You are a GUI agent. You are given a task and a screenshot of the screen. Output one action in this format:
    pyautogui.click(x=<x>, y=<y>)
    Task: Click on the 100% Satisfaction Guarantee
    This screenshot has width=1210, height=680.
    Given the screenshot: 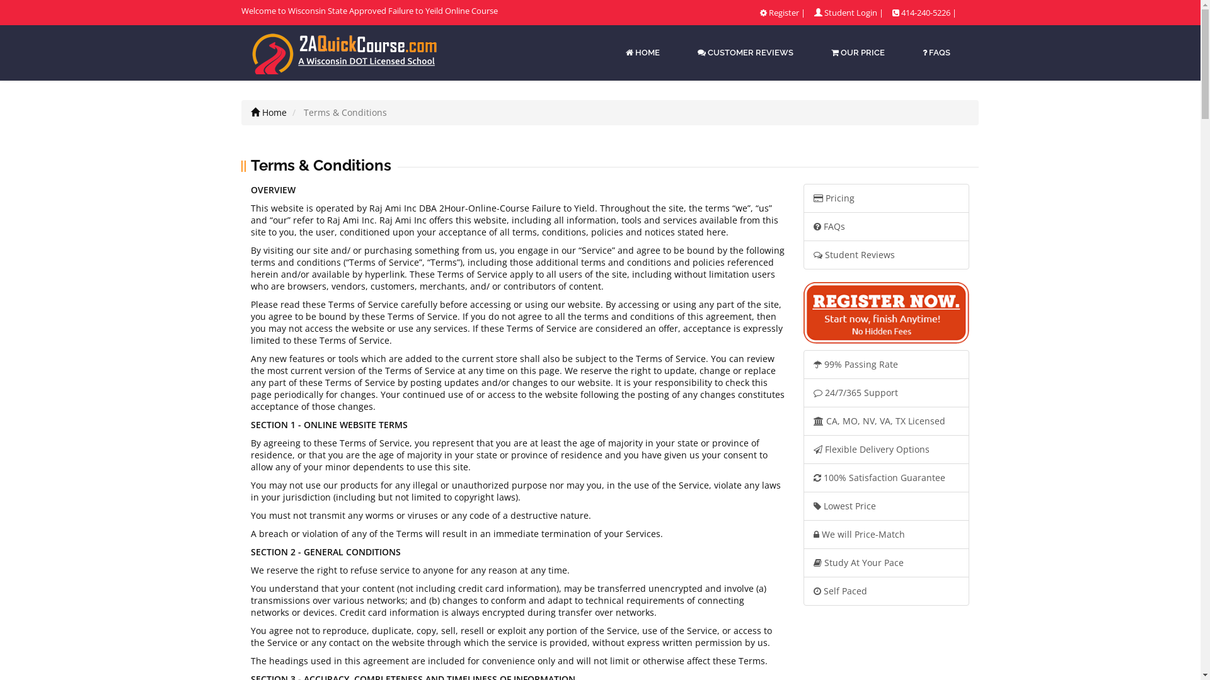 What is the action you would take?
    pyautogui.click(x=886, y=478)
    